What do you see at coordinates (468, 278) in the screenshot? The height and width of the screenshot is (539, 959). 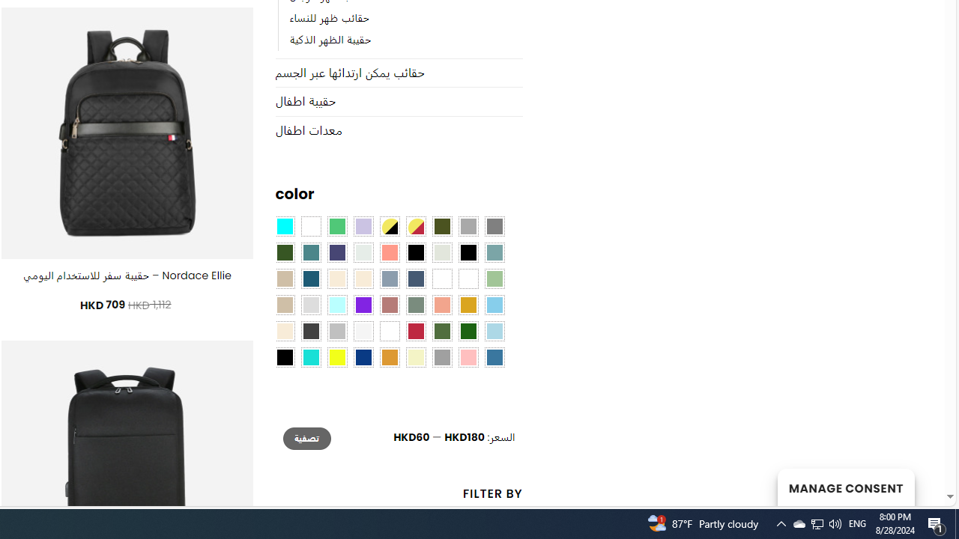 I see `Khaki` at bounding box center [468, 278].